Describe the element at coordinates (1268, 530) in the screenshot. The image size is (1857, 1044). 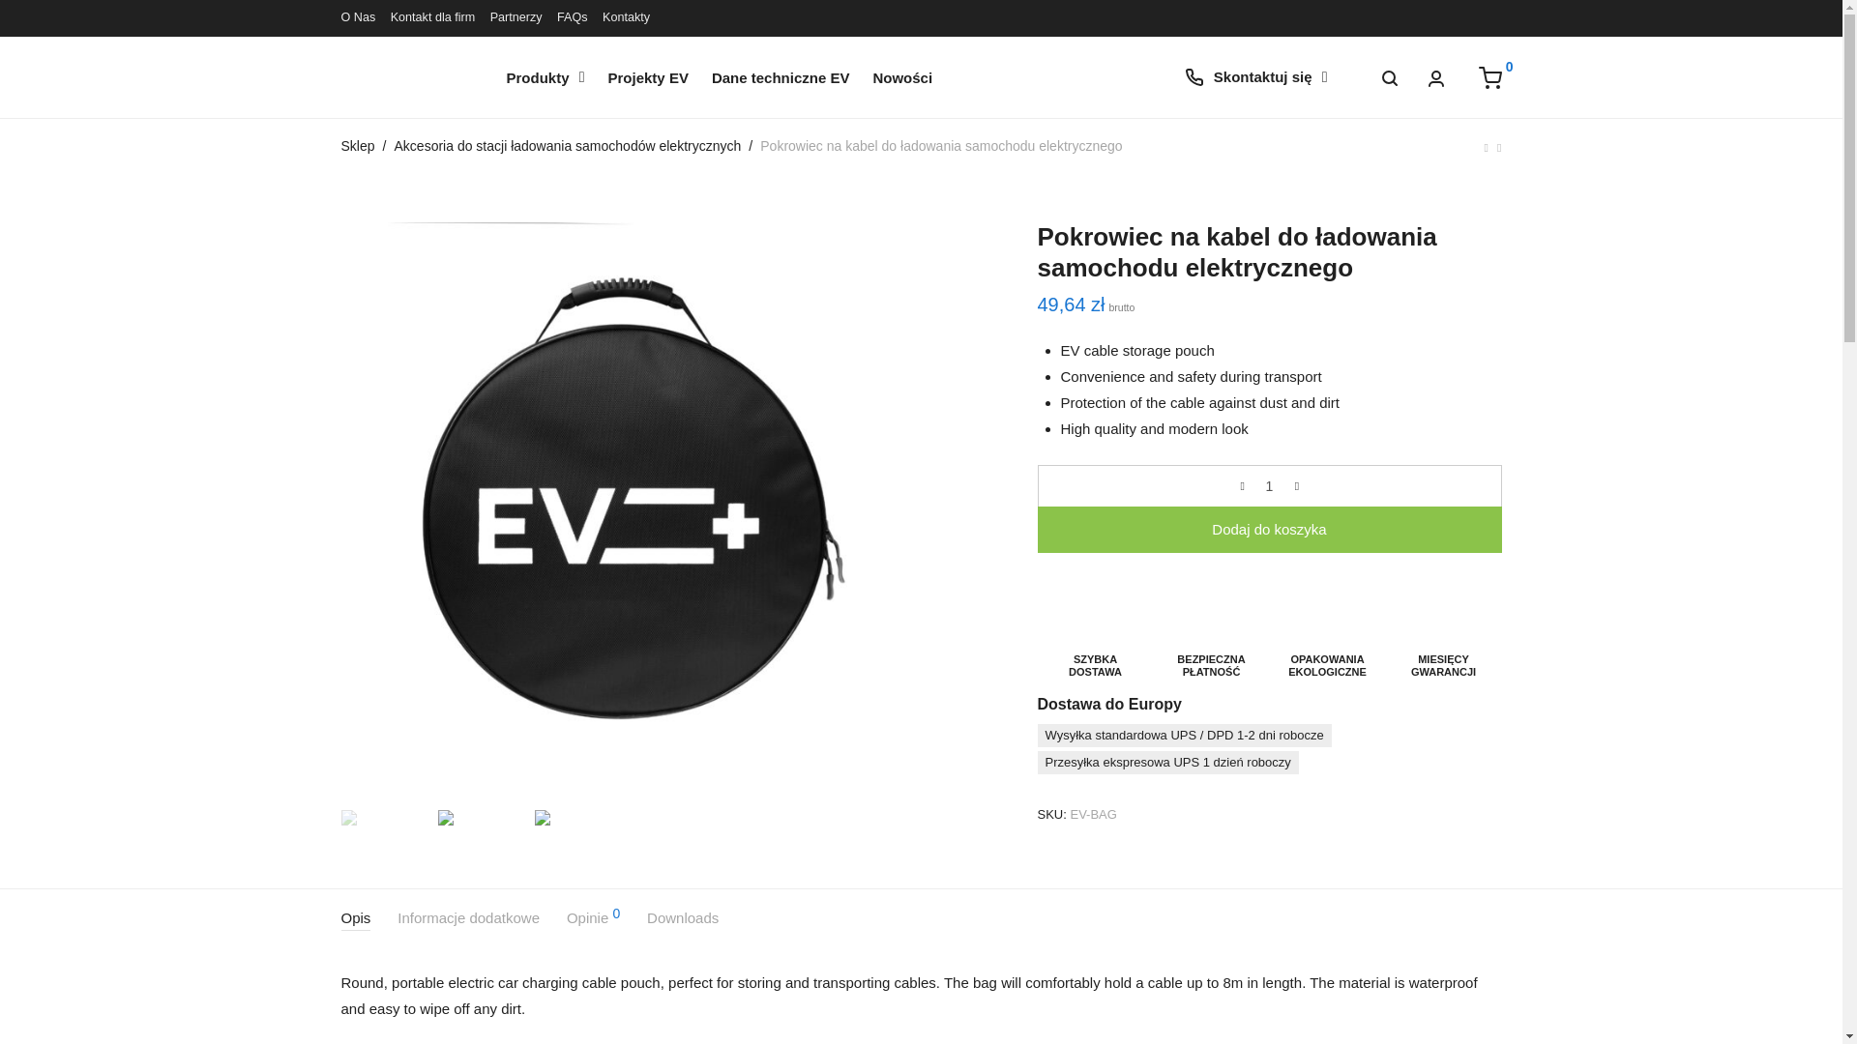
I see `Dodaj do koszyka` at that location.